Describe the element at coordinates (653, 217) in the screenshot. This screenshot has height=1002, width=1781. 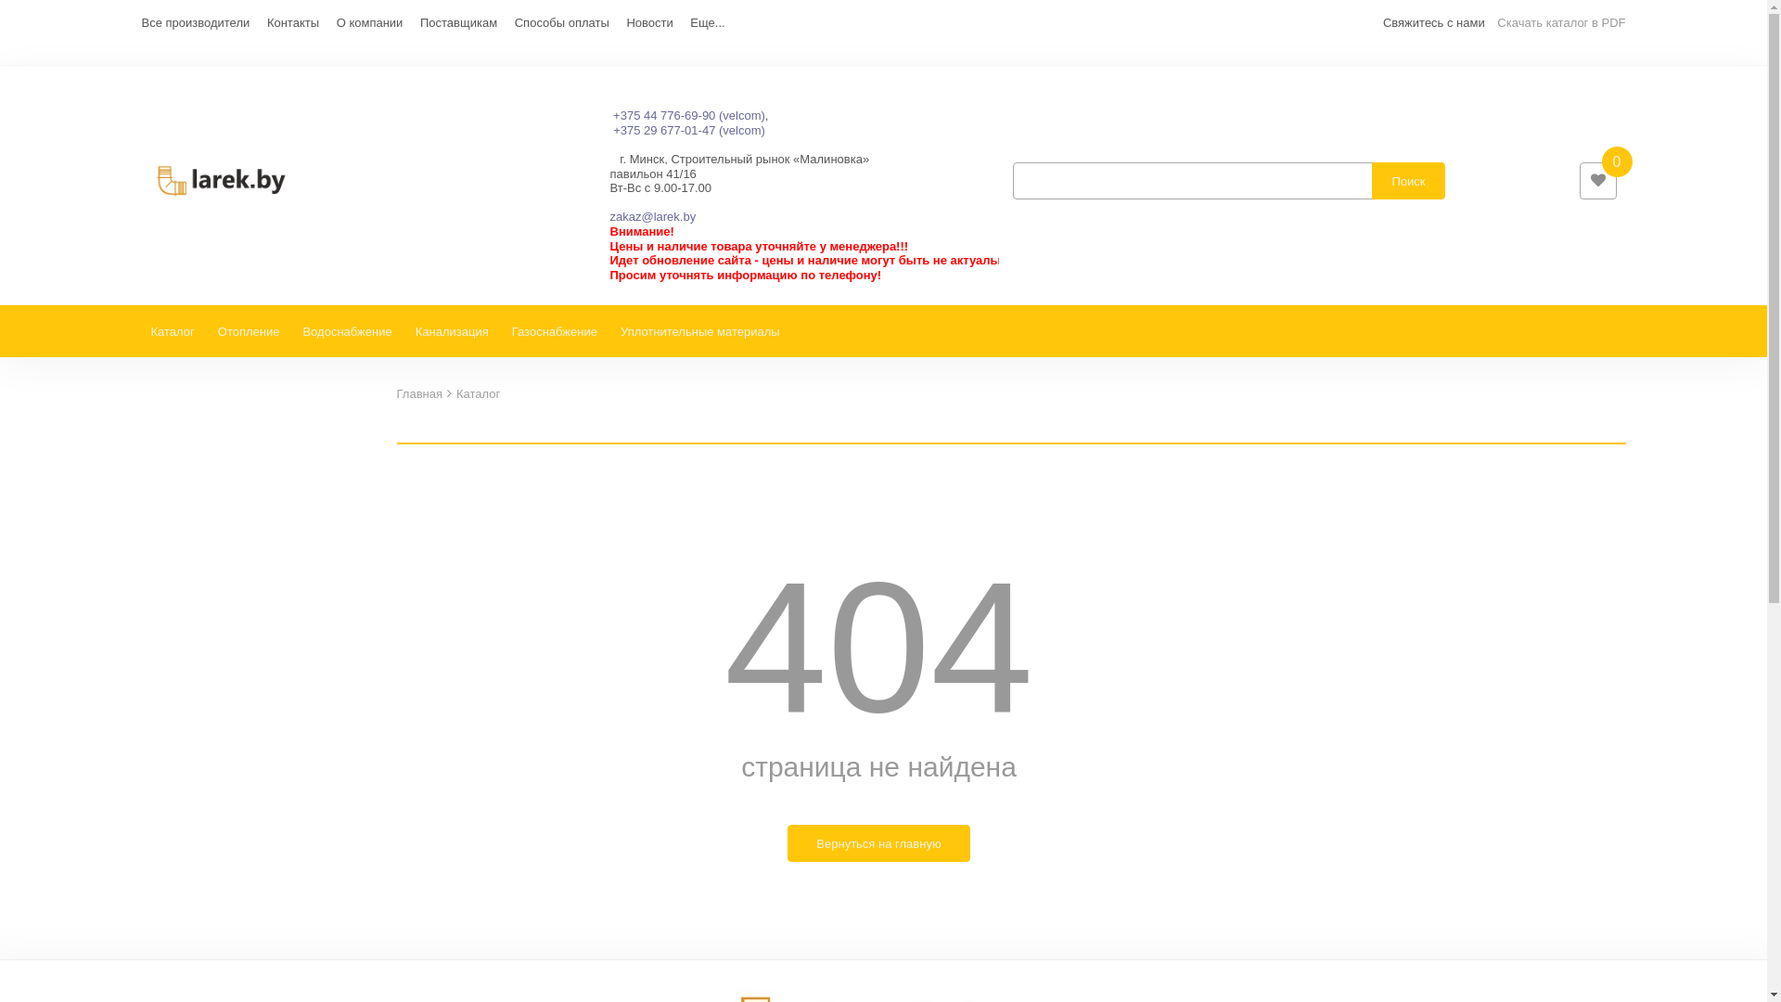
I see `zakaz@larek.by` at that location.